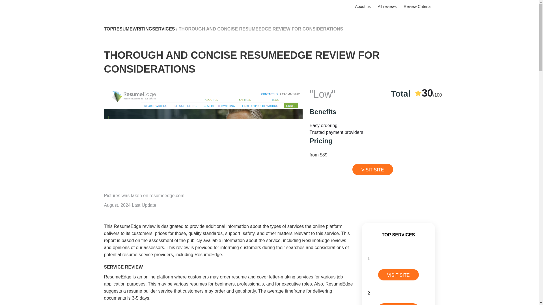 This screenshot has height=305, width=543. Describe the element at coordinates (398, 304) in the screenshot. I see `VISIT SITE` at that location.